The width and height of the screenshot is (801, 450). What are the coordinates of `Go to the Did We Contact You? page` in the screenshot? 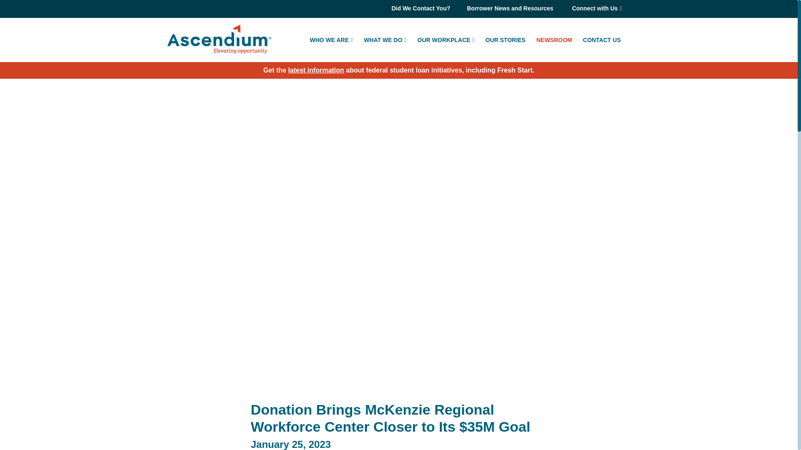 It's located at (421, 8).